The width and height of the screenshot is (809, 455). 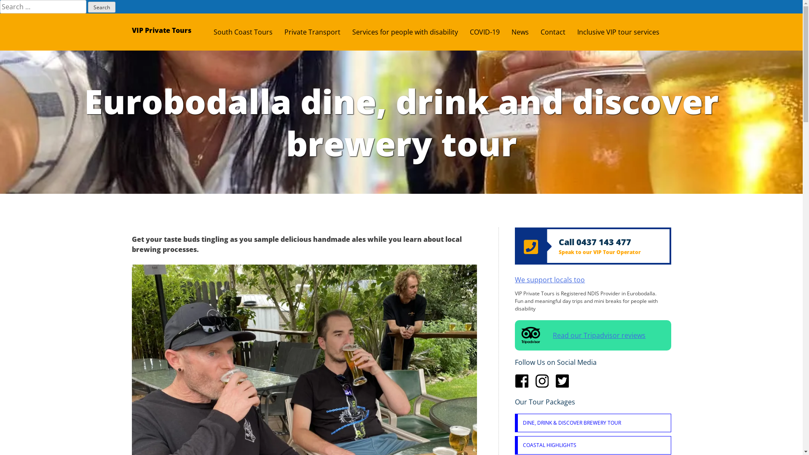 What do you see at coordinates (593, 246) in the screenshot?
I see `Call 0437 143 477
Speak to our VIP Tour Operator` at bounding box center [593, 246].